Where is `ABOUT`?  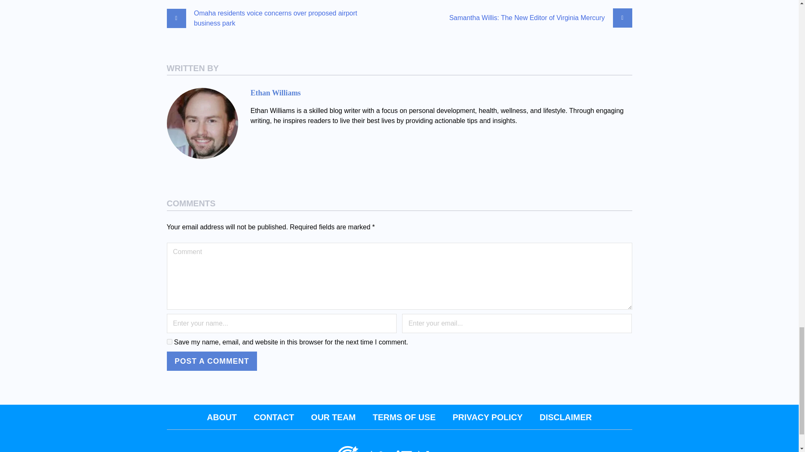 ABOUT is located at coordinates (221, 417).